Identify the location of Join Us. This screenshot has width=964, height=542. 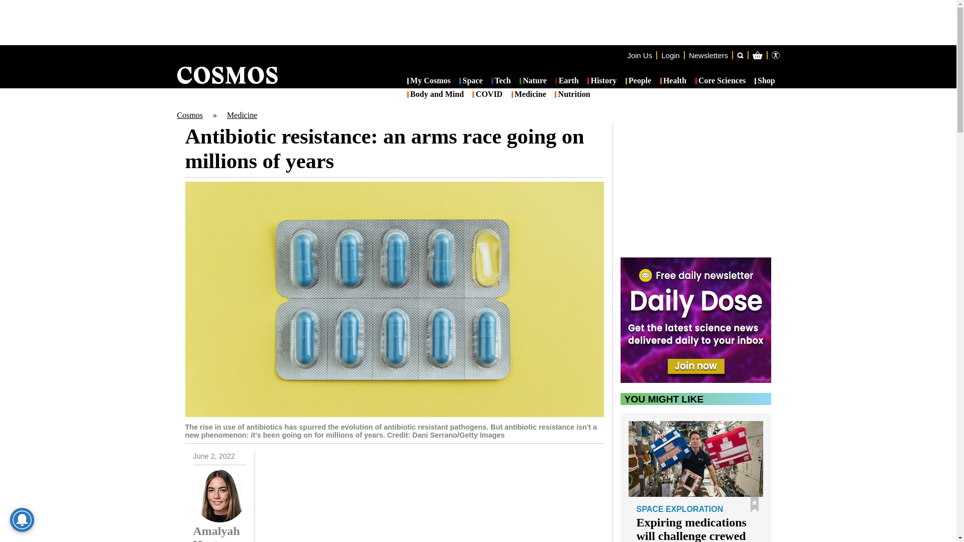
(640, 55).